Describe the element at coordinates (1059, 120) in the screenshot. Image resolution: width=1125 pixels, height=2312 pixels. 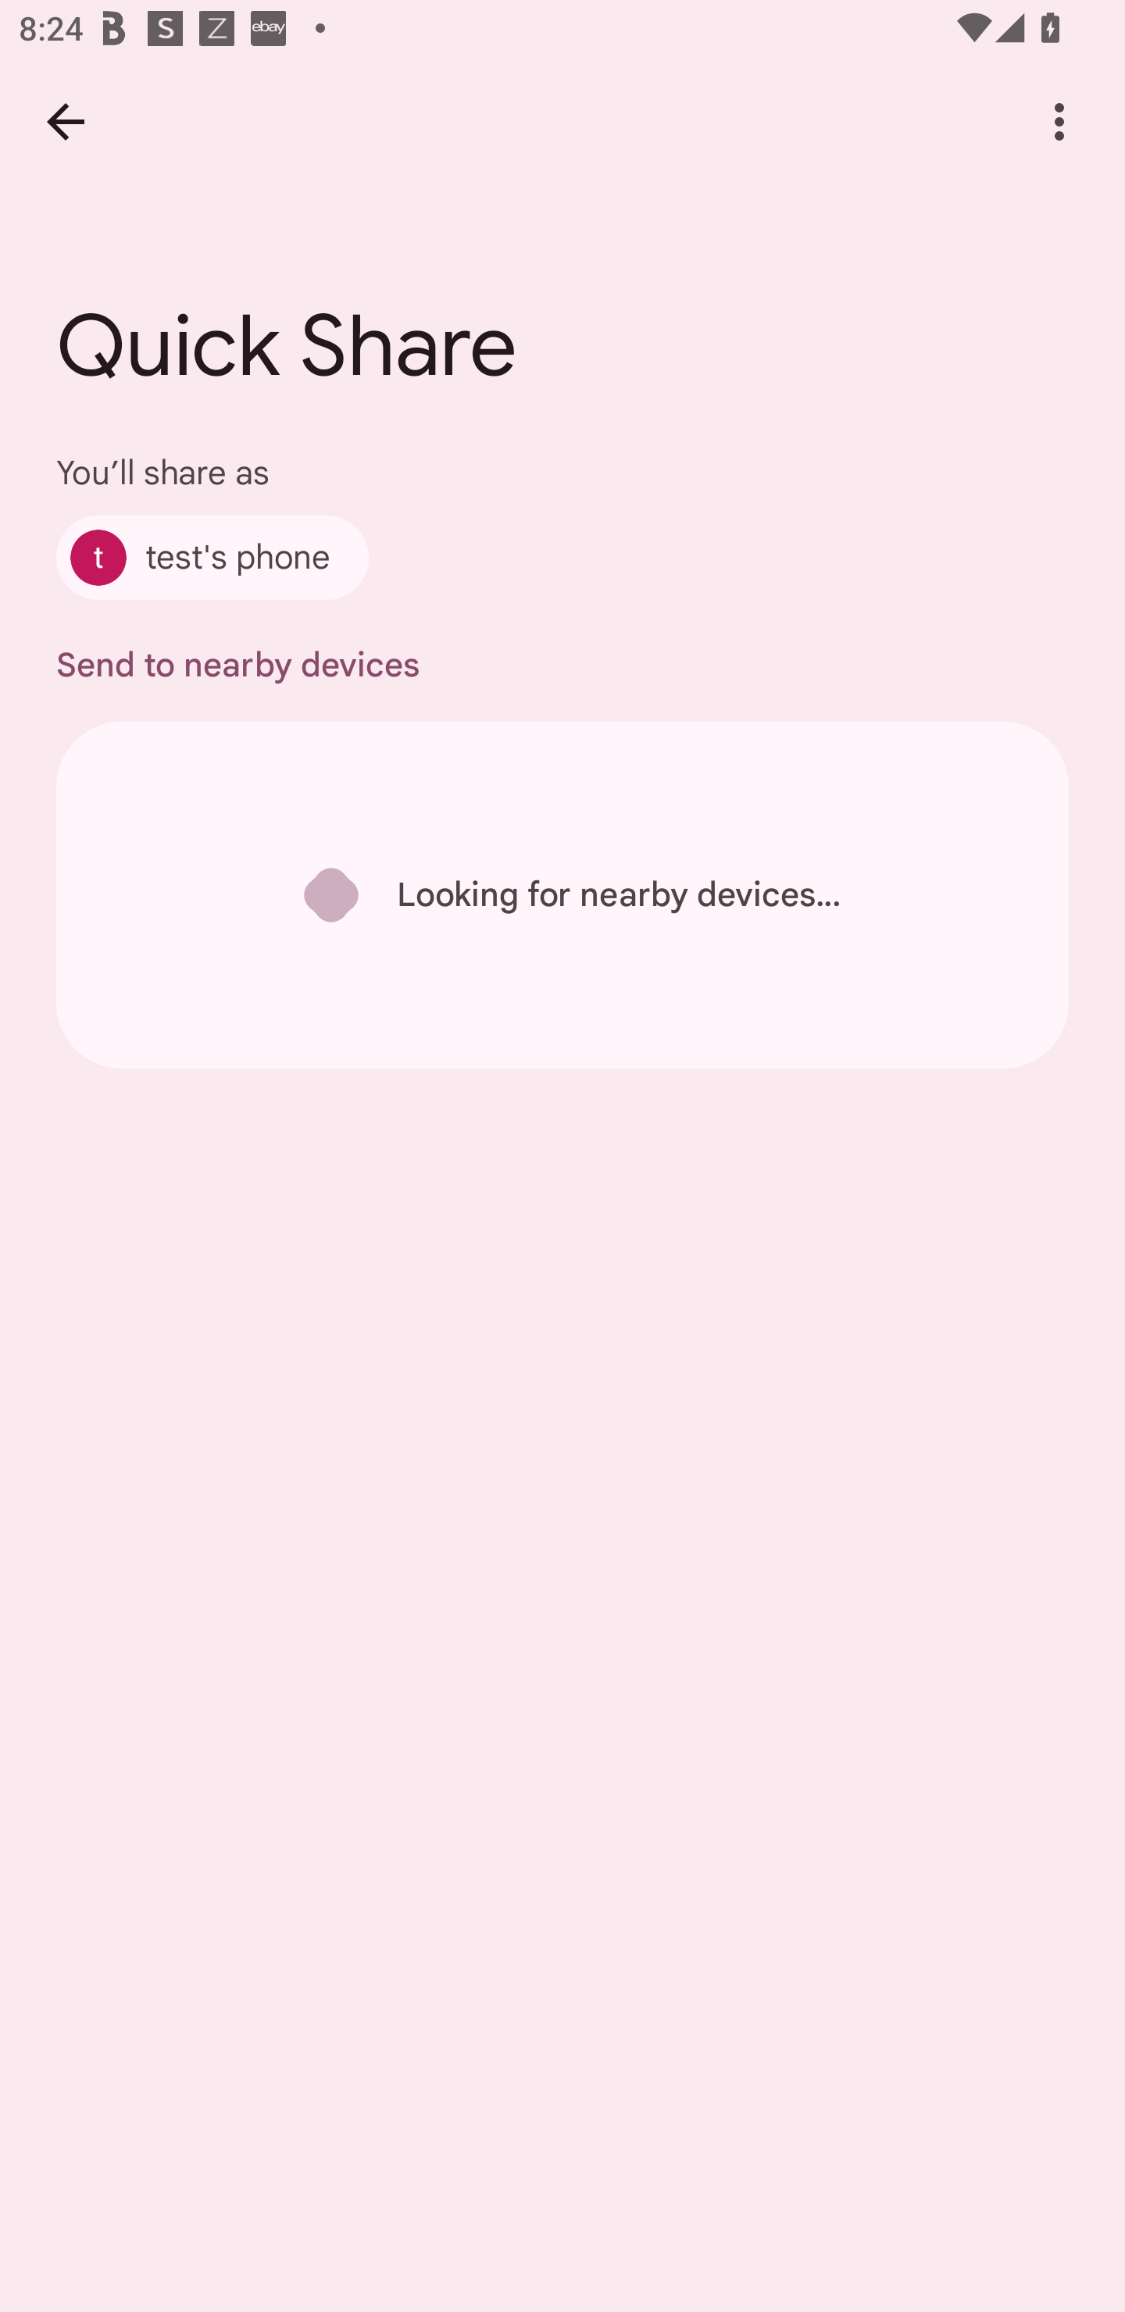
I see `More` at that location.